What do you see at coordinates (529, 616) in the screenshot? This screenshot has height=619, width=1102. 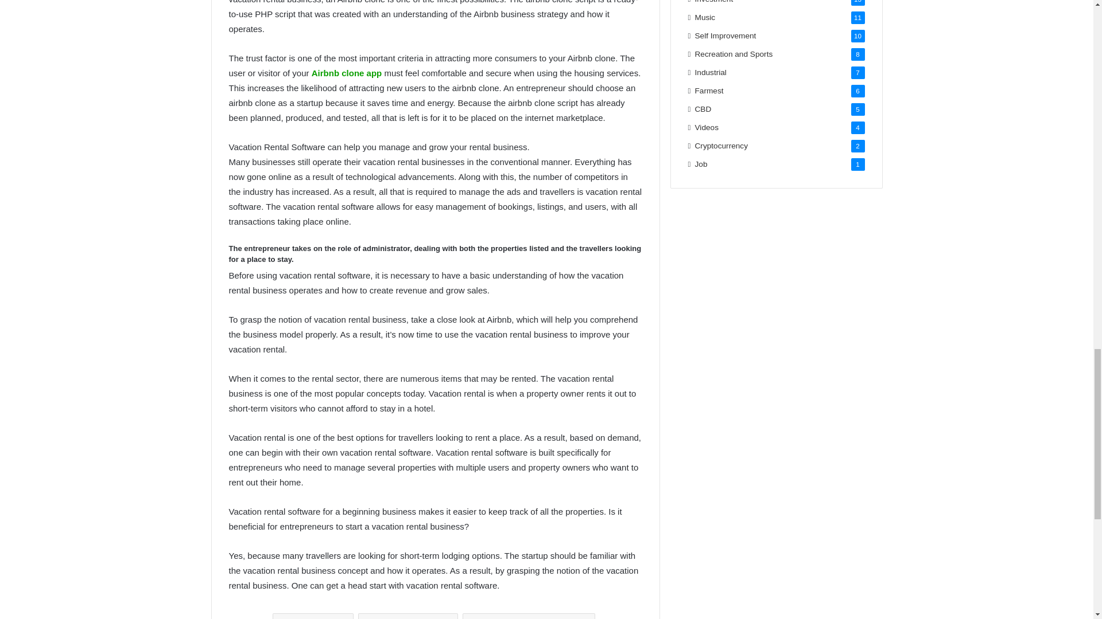 I see `vacation Rental Software` at bounding box center [529, 616].